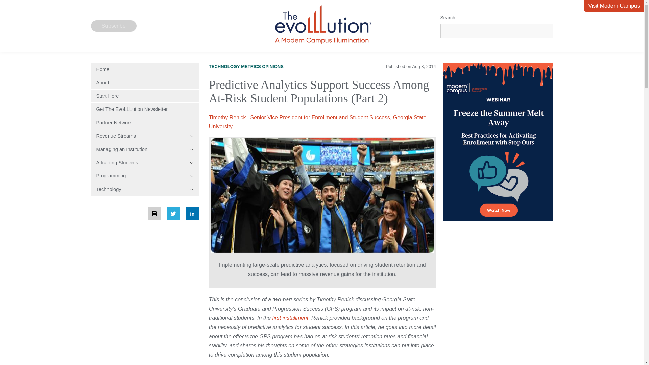  What do you see at coordinates (145, 149) in the screenshot?
I see `Managing an Institution` at bounding box center [145, 149].